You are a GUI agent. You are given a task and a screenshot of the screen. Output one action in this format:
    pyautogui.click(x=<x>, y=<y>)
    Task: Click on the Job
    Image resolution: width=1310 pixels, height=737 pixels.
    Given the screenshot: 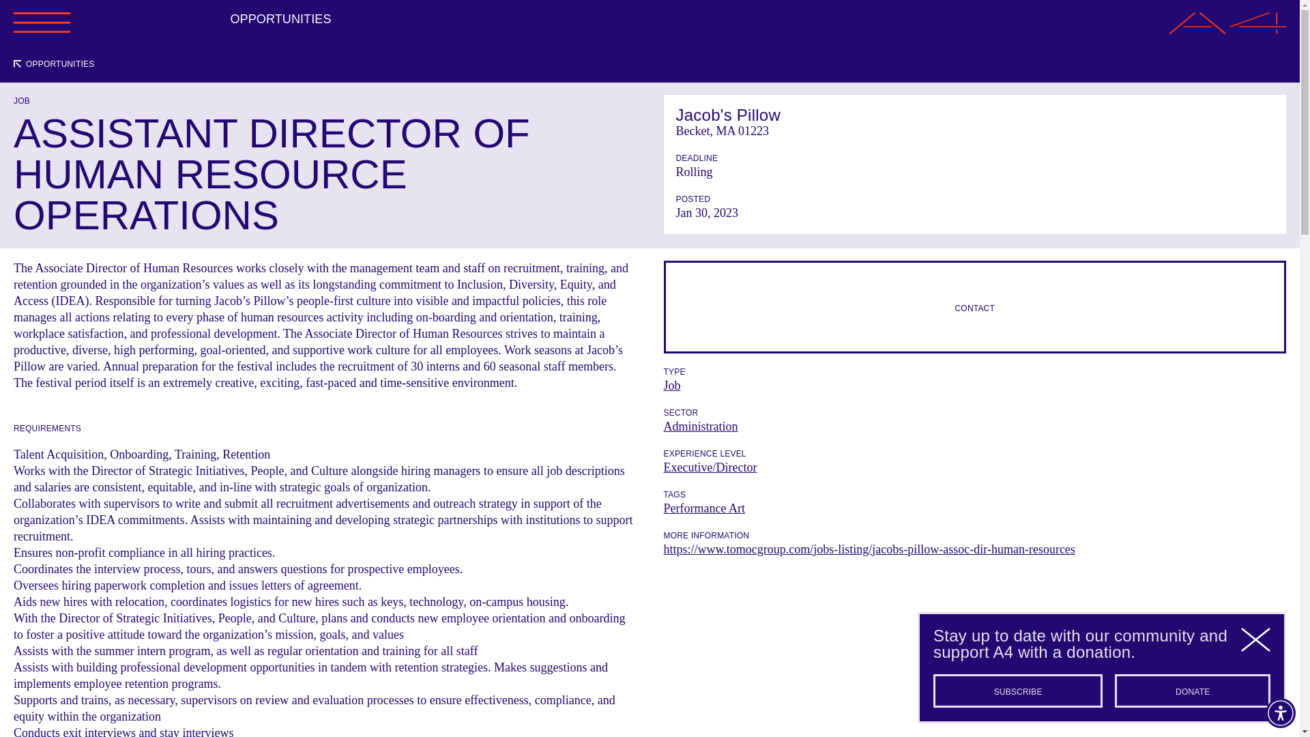 What is the action you would take?
    pyautogui.click(x=671, y=385)
    